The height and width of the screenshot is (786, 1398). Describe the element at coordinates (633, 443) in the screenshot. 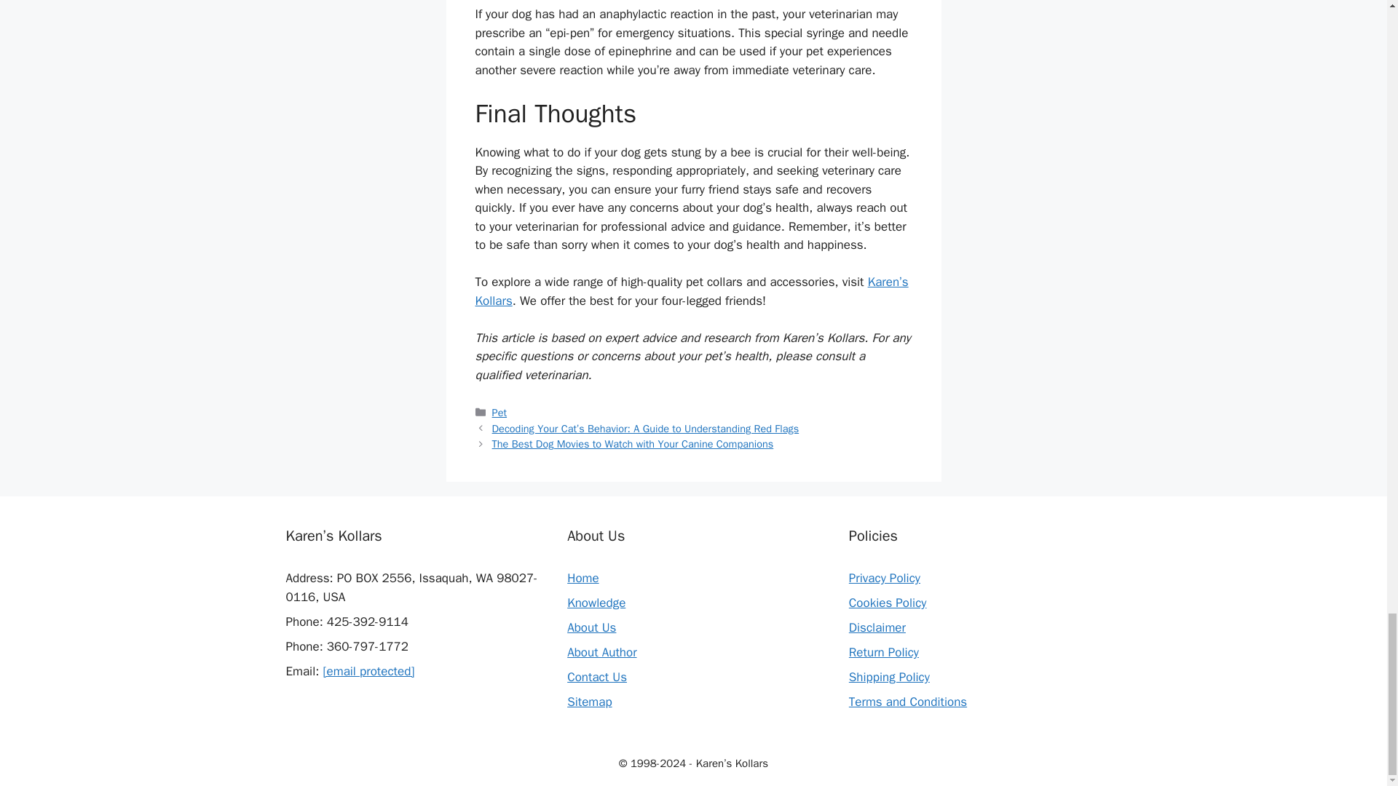

I see `The Best Dog Movies to Watch with Your Canine Companions` at that location.